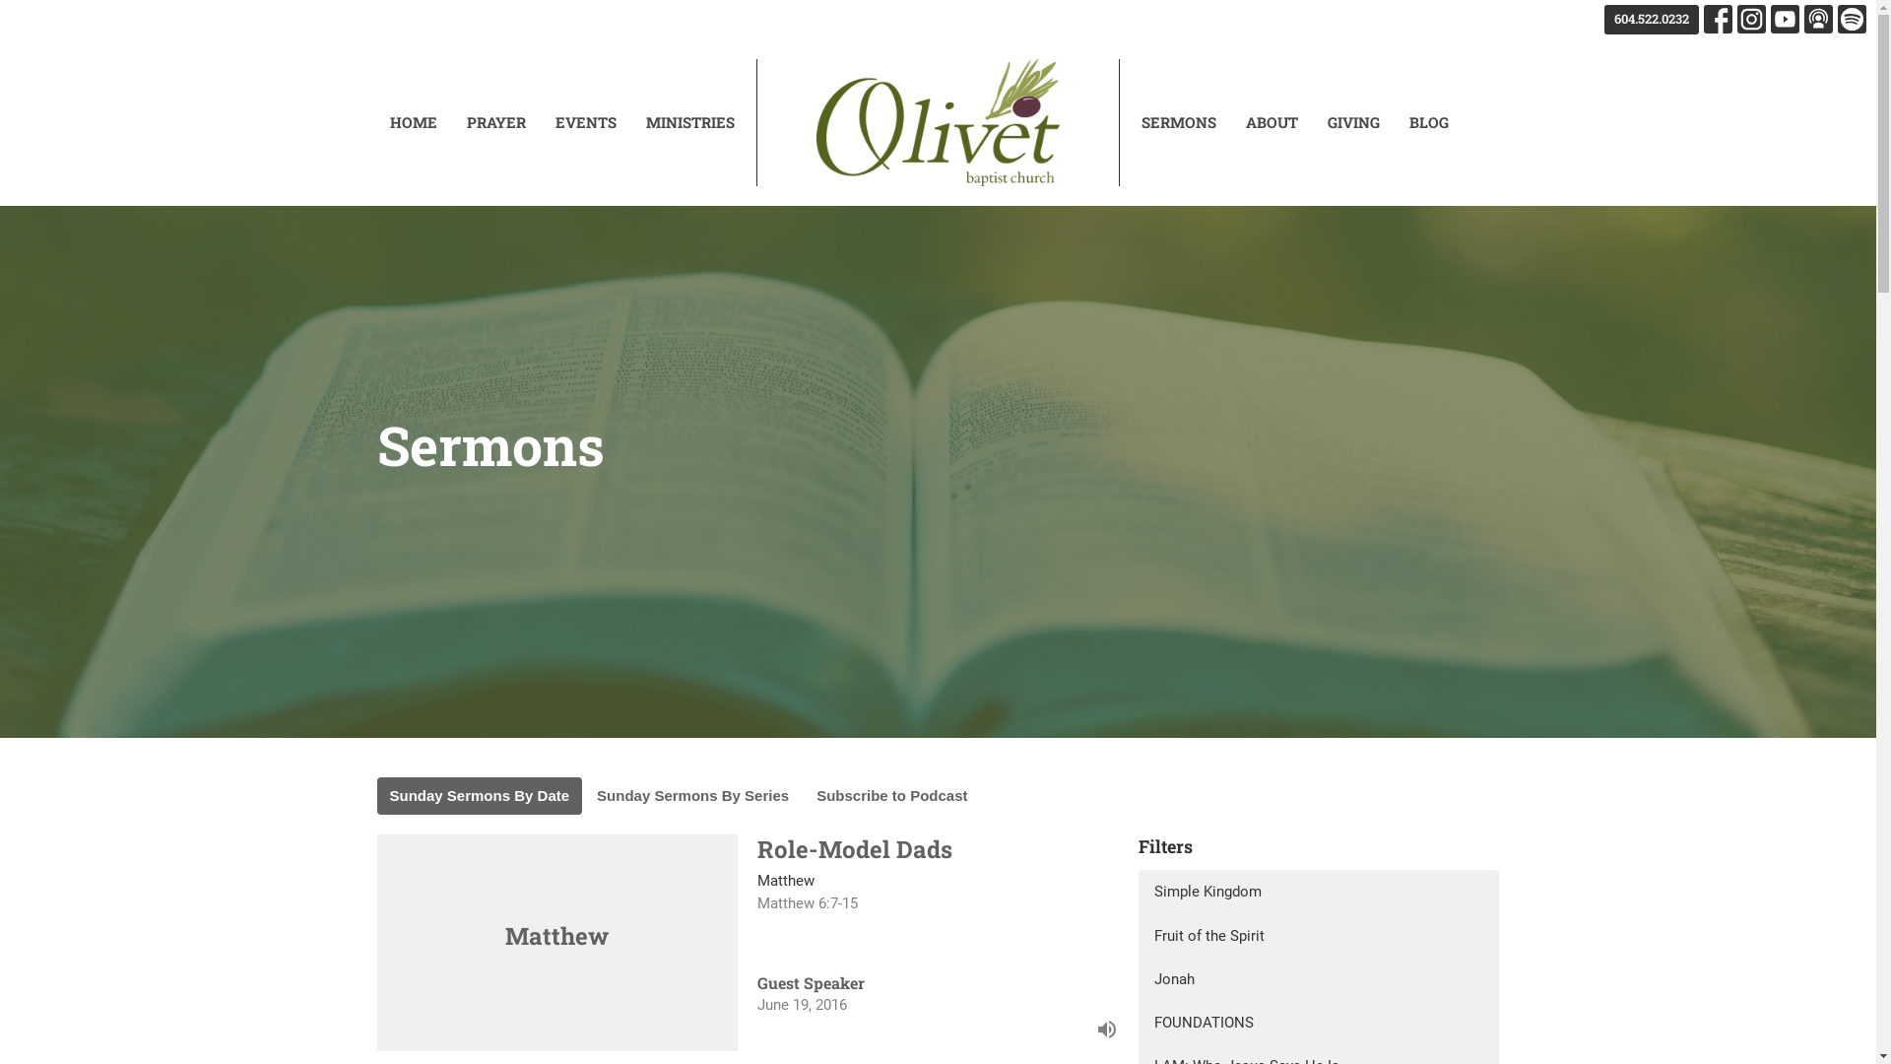 The width and height of the screenshot is (1891, 1064). Describe the element at coordinates (496, 122) in the screenshot. I see `PRAYER` at that location.